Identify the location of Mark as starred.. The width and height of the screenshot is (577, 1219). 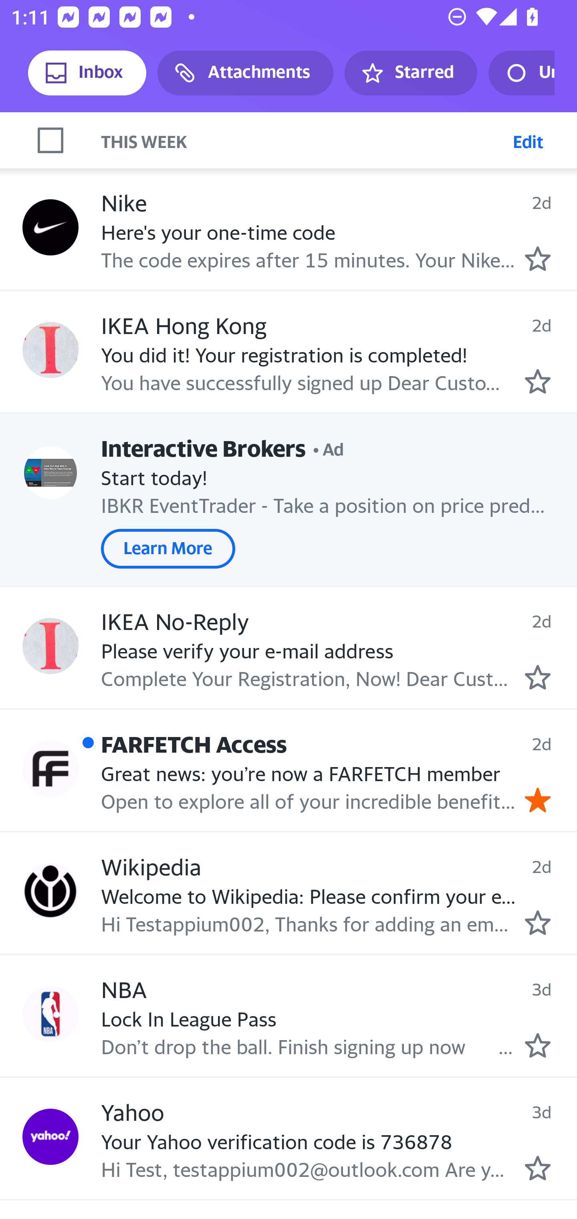
(538, 1045).